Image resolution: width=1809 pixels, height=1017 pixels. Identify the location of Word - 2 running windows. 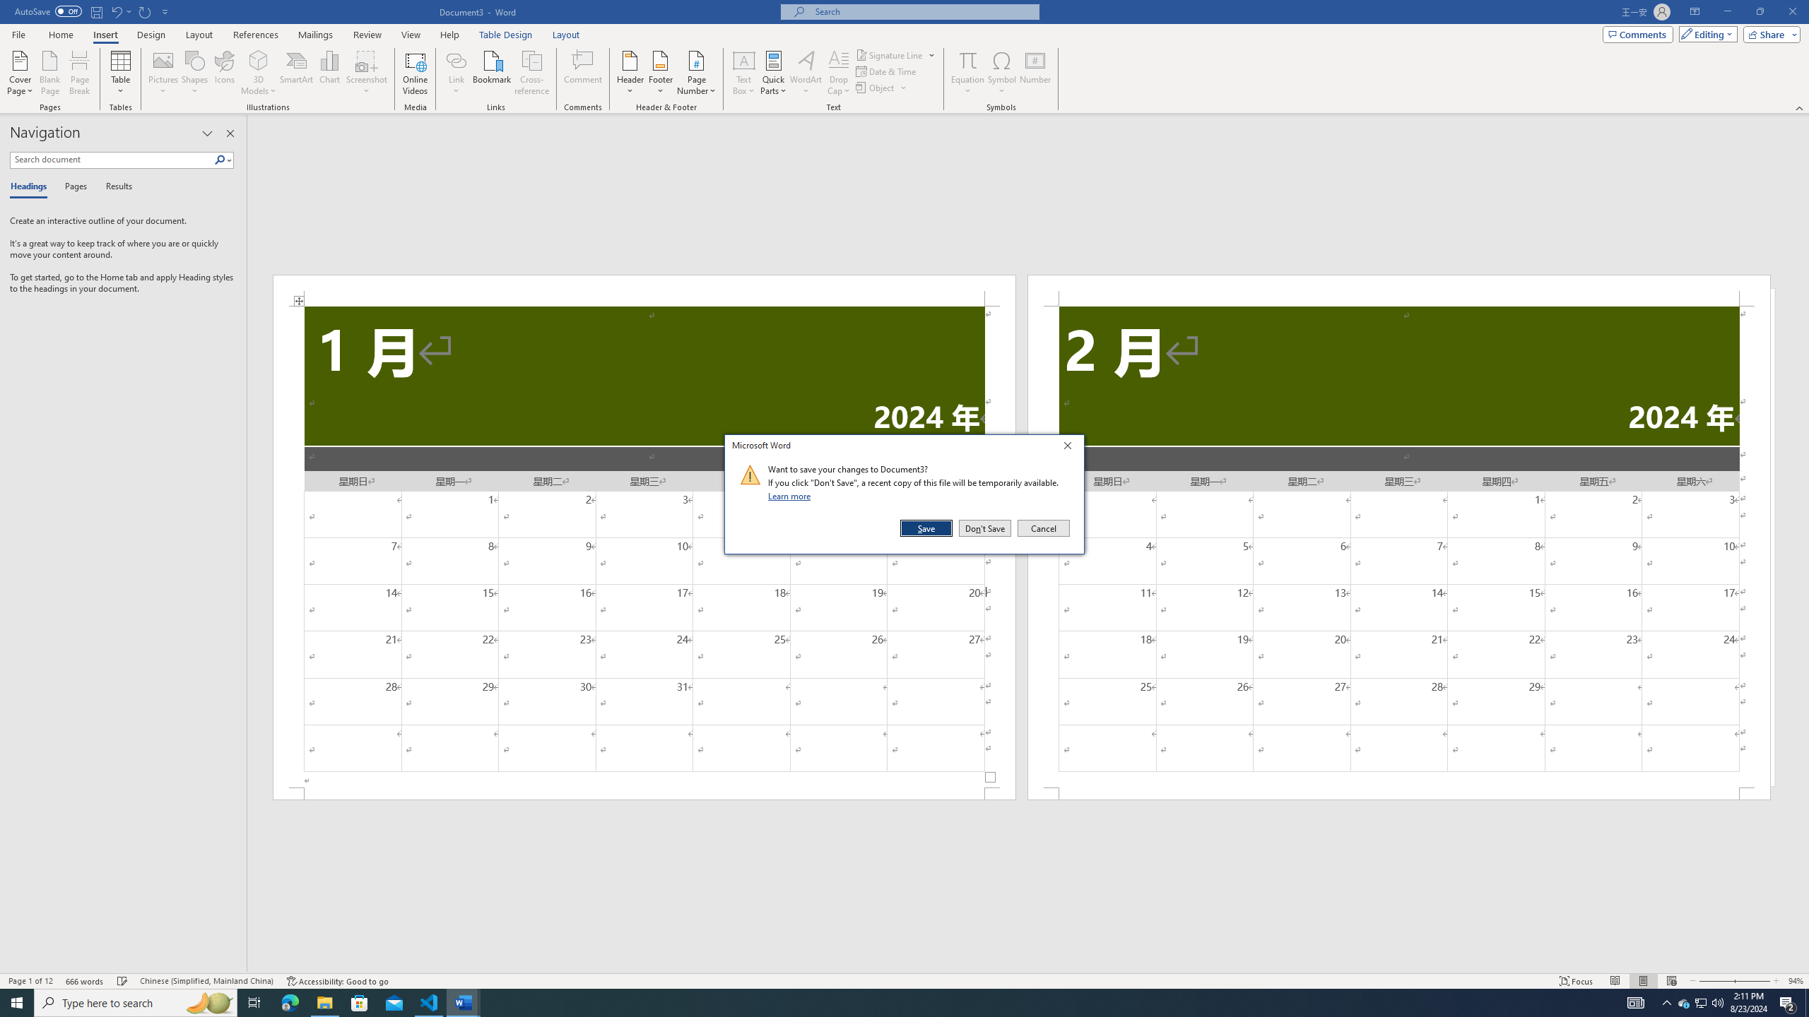
(1684, 1003).